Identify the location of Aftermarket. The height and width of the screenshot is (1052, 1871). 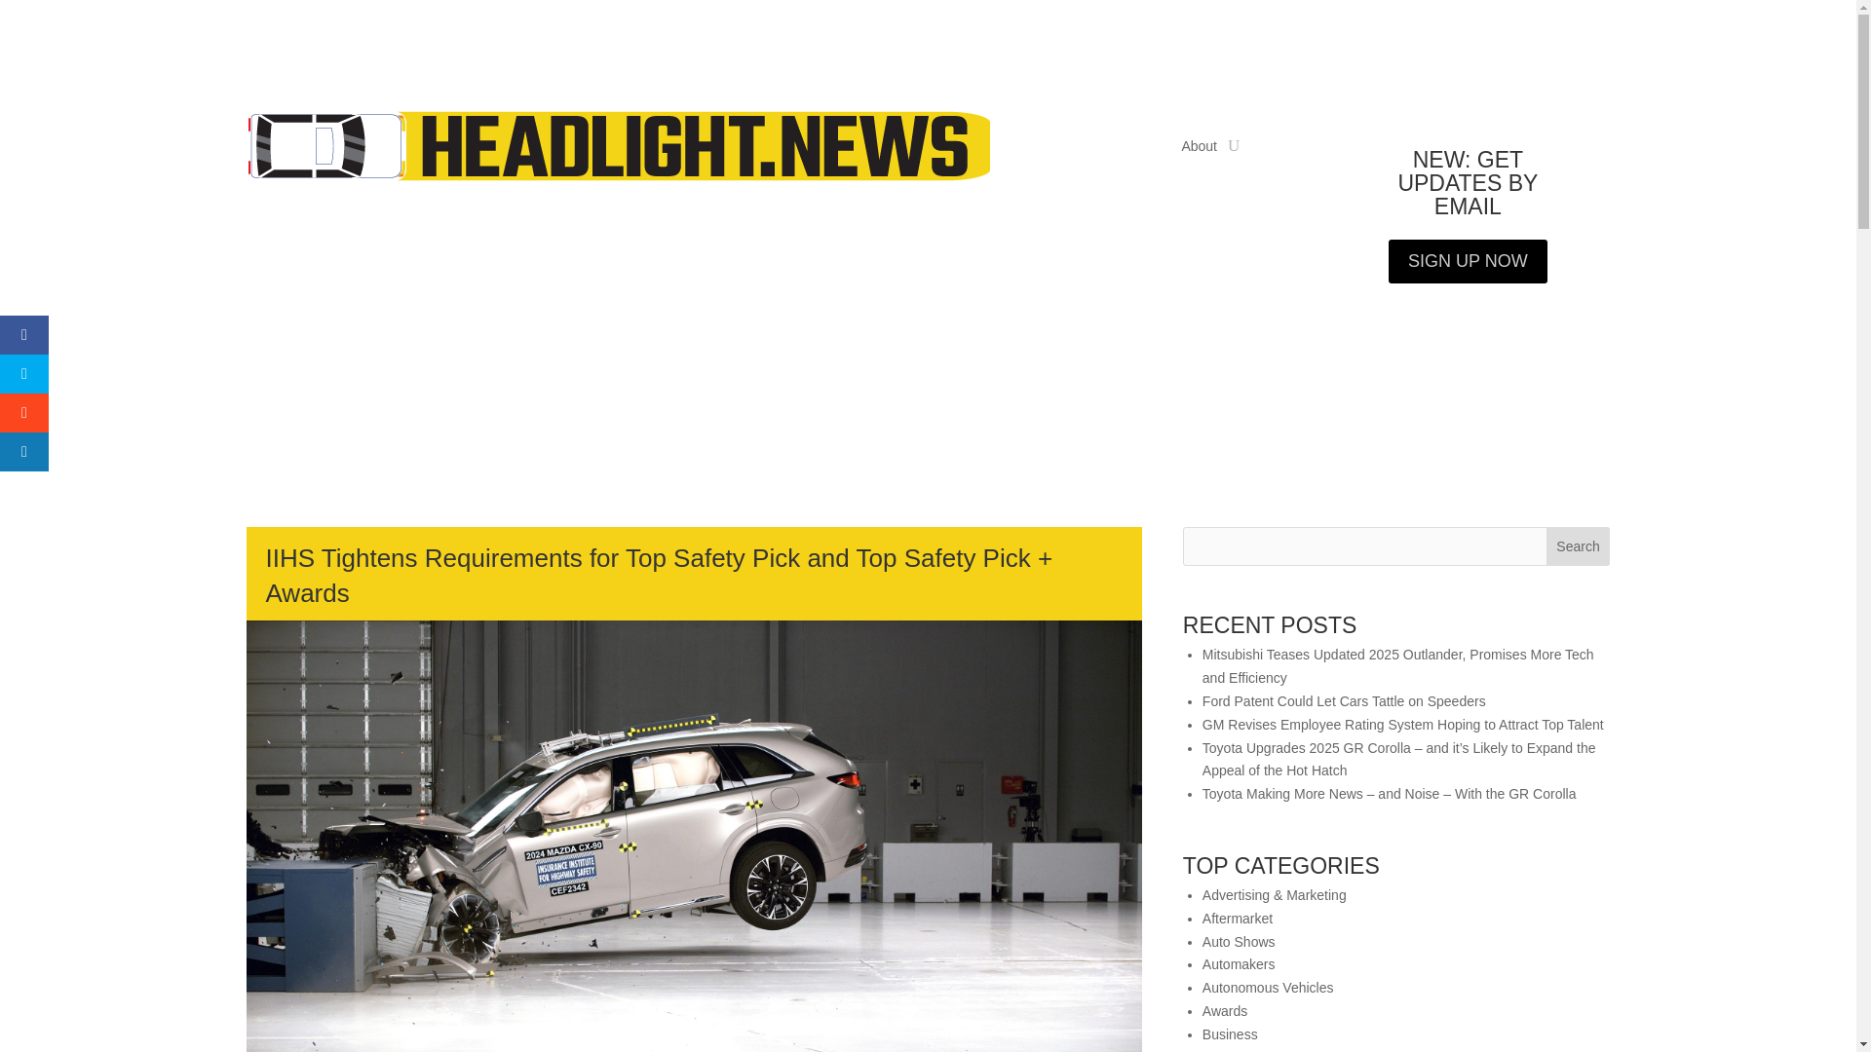
(1238, 919).